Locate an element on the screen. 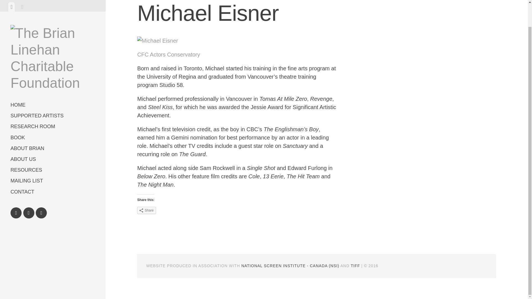  SUPPORTED ARTISTS is located at coordinates (53, 90).